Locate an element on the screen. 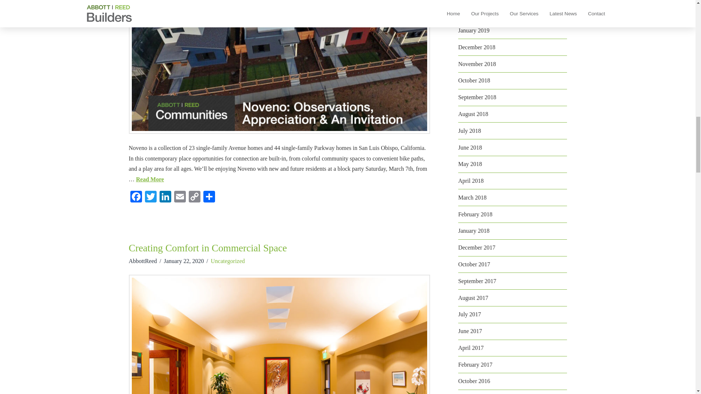 The width and height of the screenshot is (701, 394). Share is located at coordinates (209, 197).